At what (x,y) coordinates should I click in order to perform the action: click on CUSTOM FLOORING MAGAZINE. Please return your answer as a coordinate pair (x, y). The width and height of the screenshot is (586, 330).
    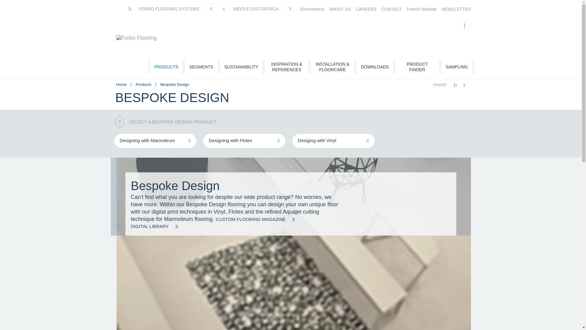
    Looking at the image, I should click on (258, 219).